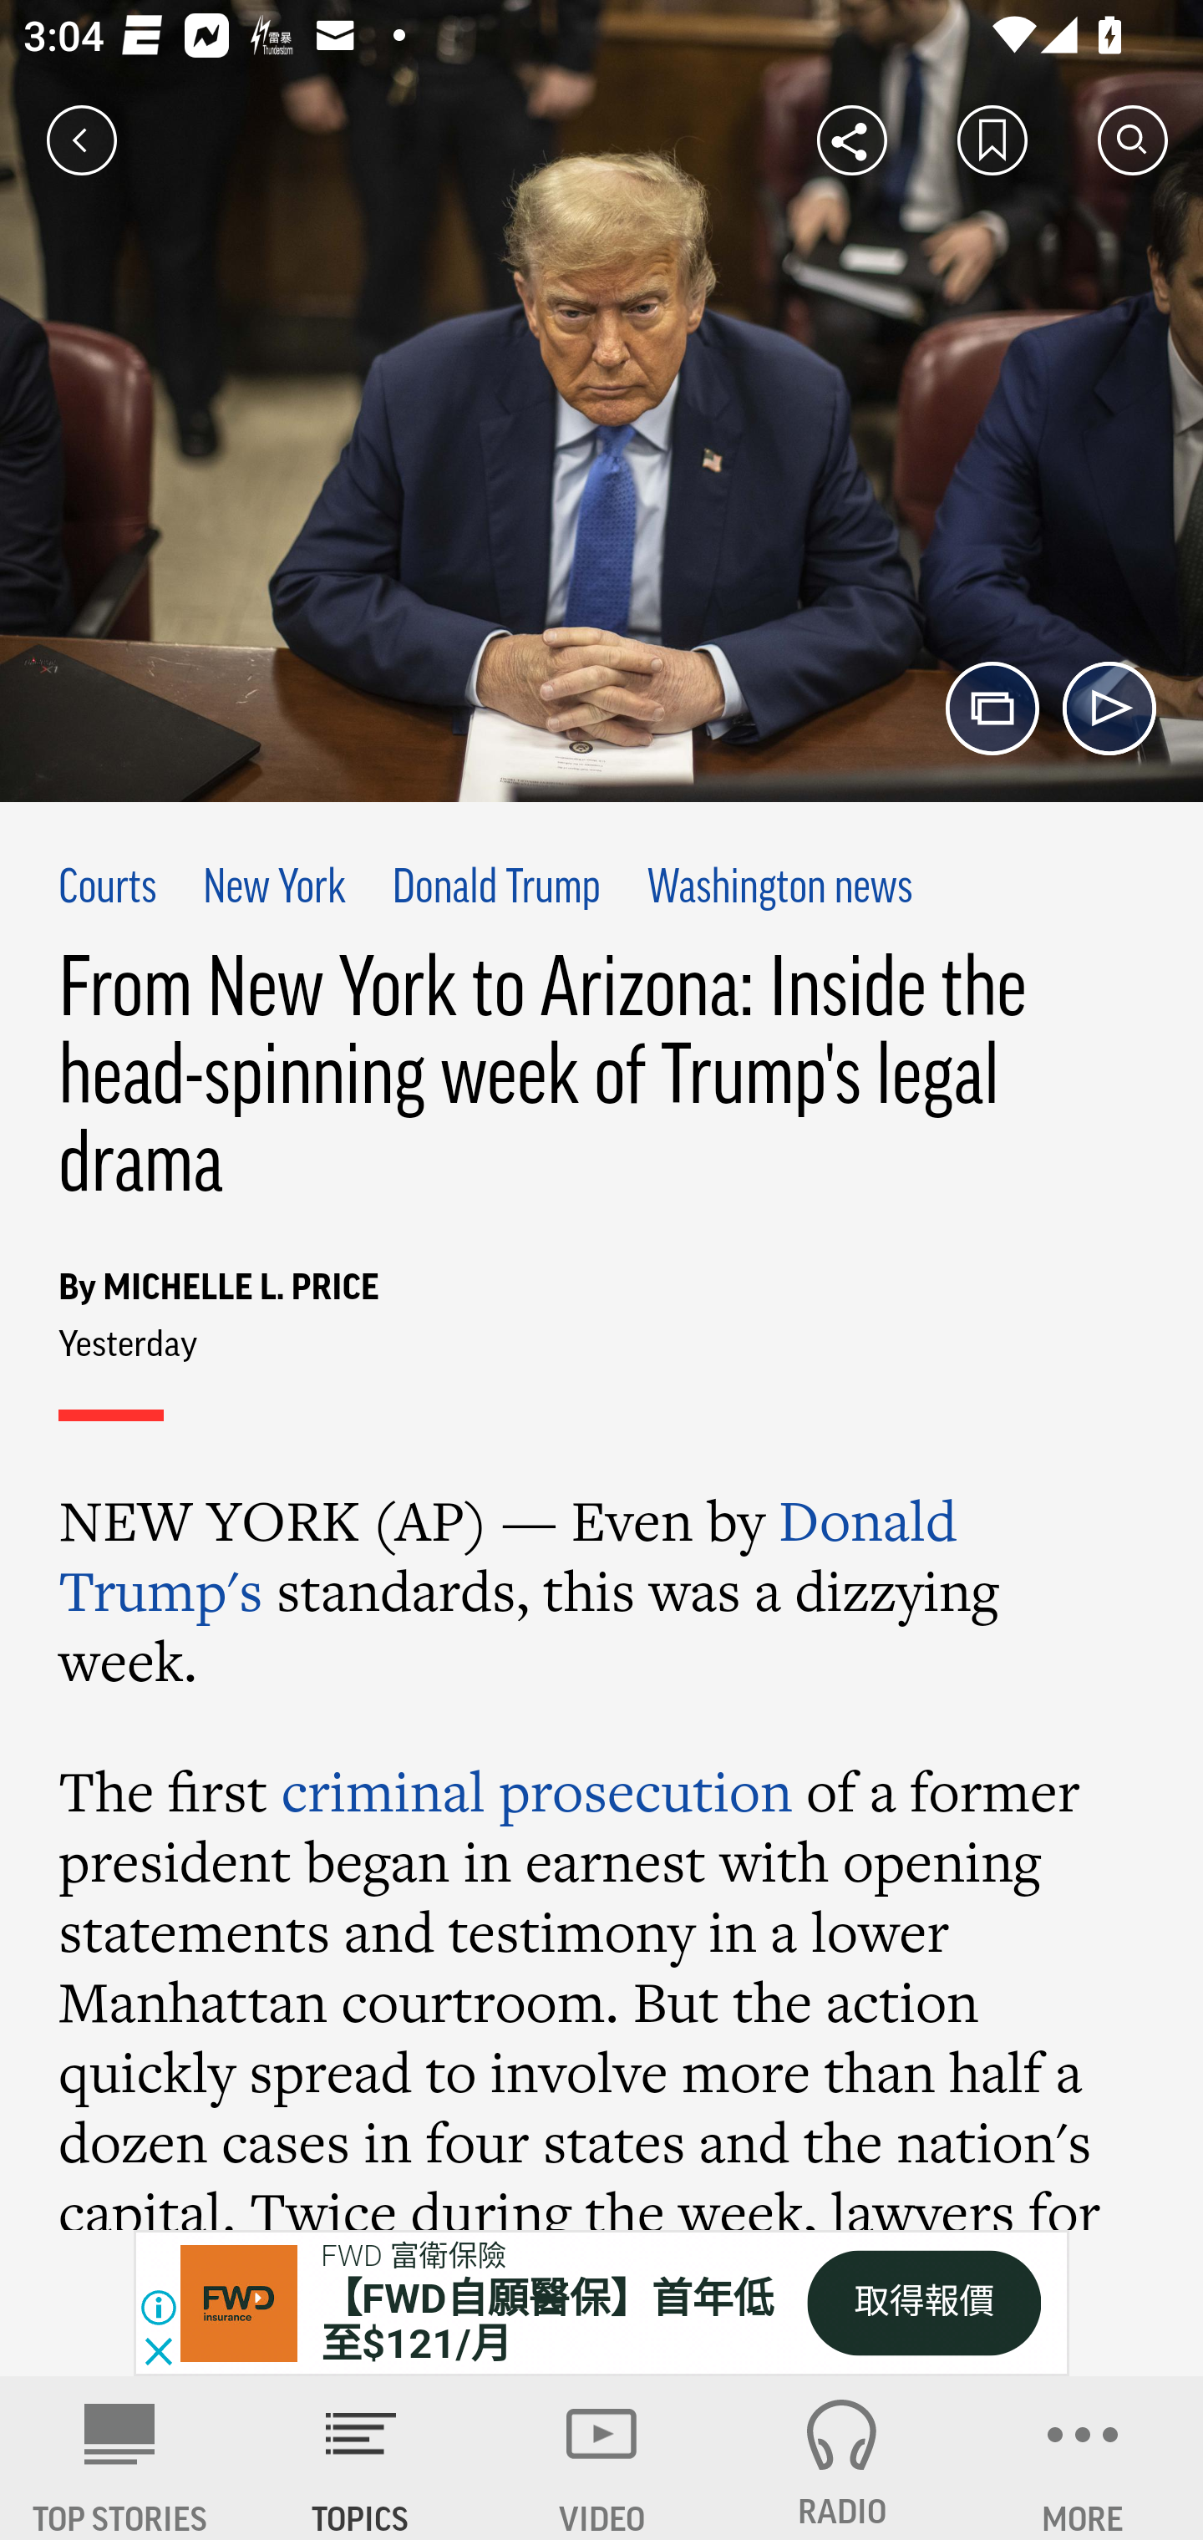 The height and width of the screenshot is (2540, 1203). What do you see at coordinates (842, 2458) in the screenshot?
I see `RADIO` at bounding box center [842, 2458].